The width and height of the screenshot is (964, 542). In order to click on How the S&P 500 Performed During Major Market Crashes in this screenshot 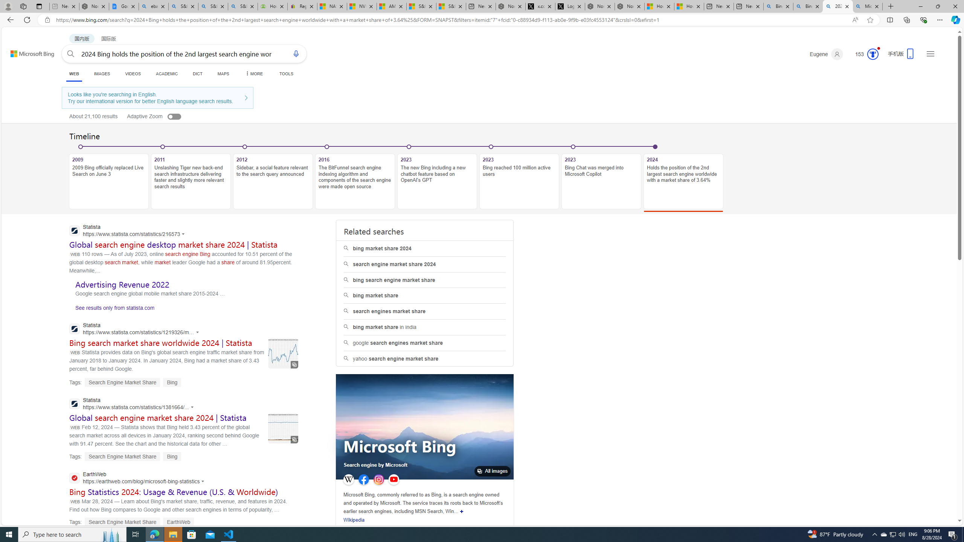, I will do `click(273, 6)`.